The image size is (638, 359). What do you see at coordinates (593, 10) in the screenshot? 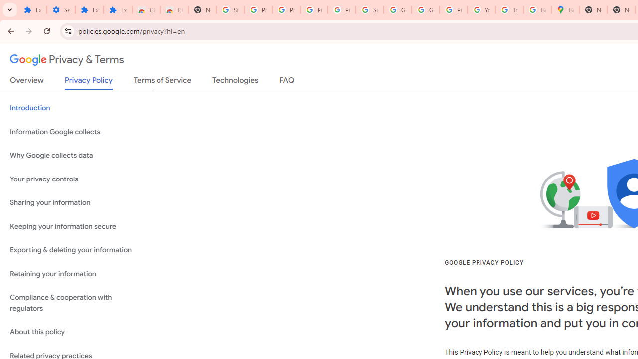
I see `New Tab` at bounding box center [593, 10].